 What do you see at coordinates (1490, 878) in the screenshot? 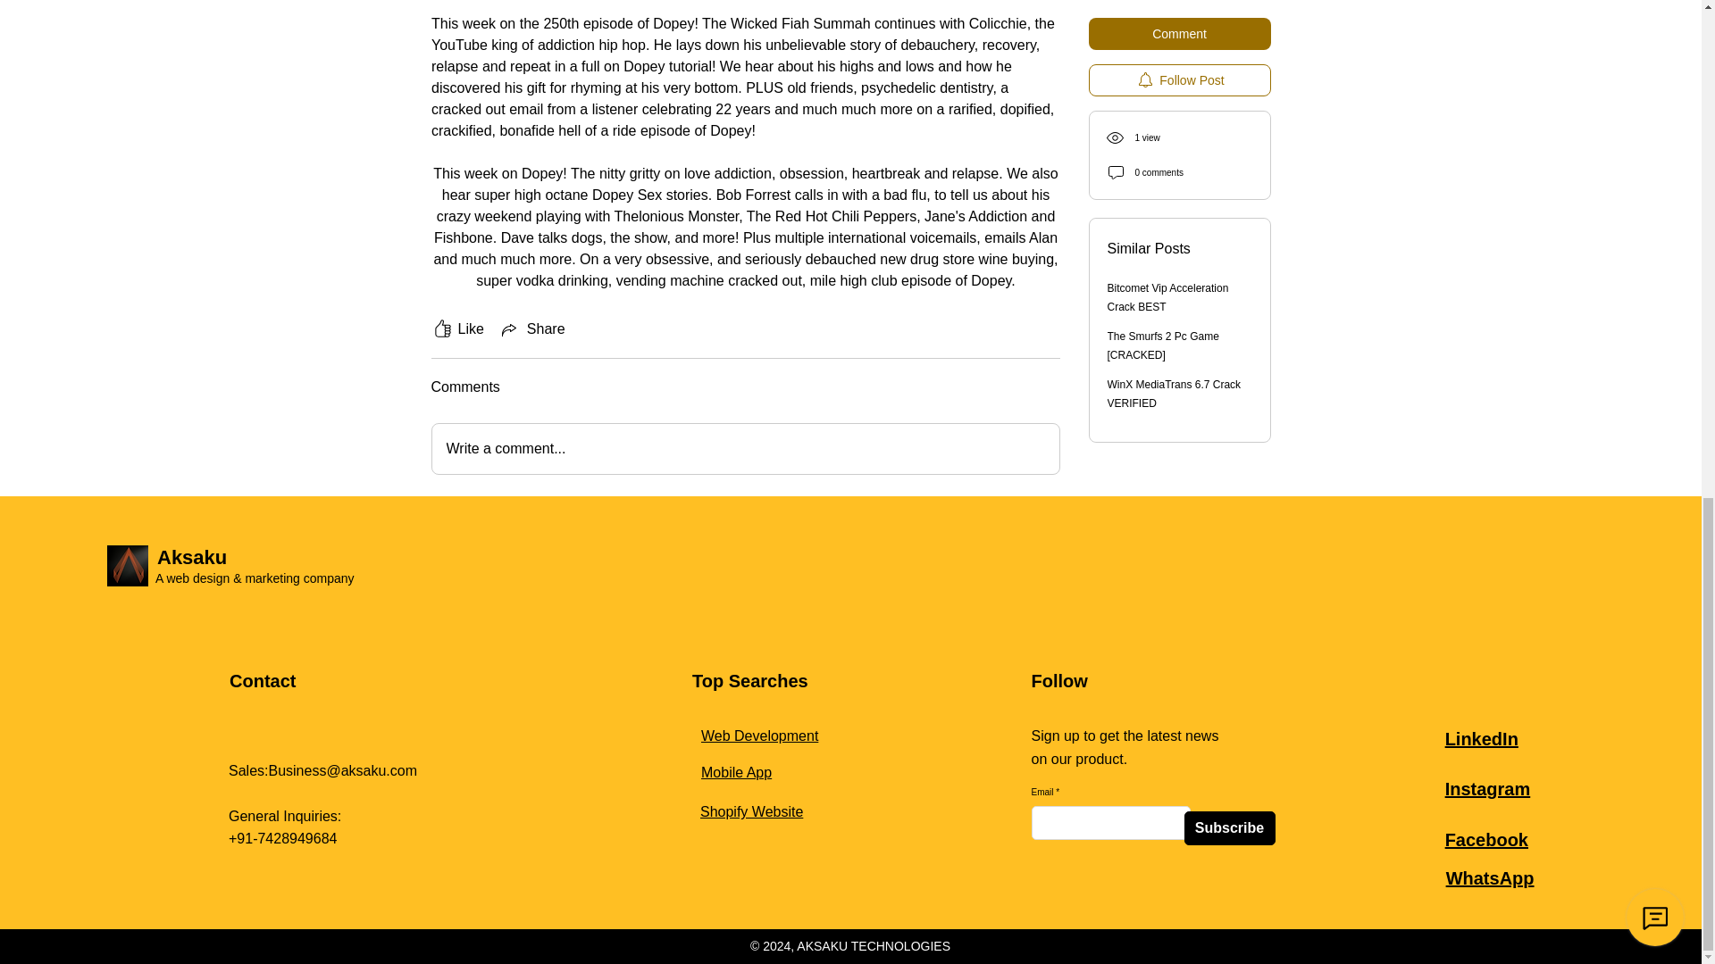
I see `WhatsApp` at bounding box center [1490, 878].